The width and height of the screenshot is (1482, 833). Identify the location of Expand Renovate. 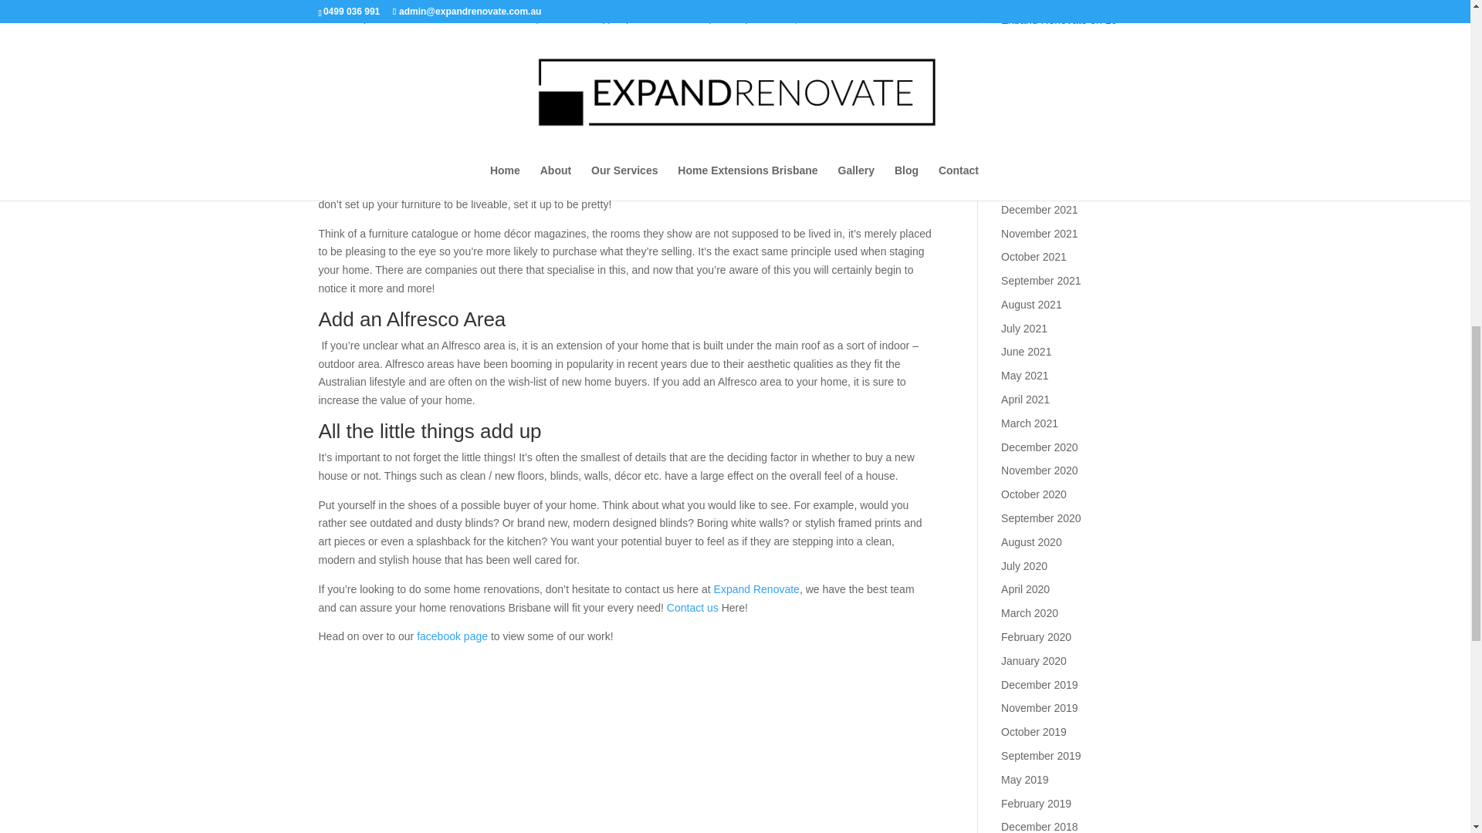
(756, 589).